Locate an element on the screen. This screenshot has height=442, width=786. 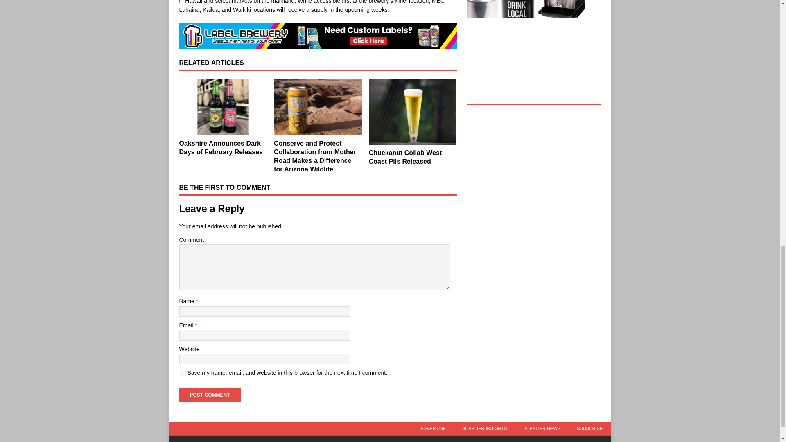
Post Comment is located at coordinates (210, 395).